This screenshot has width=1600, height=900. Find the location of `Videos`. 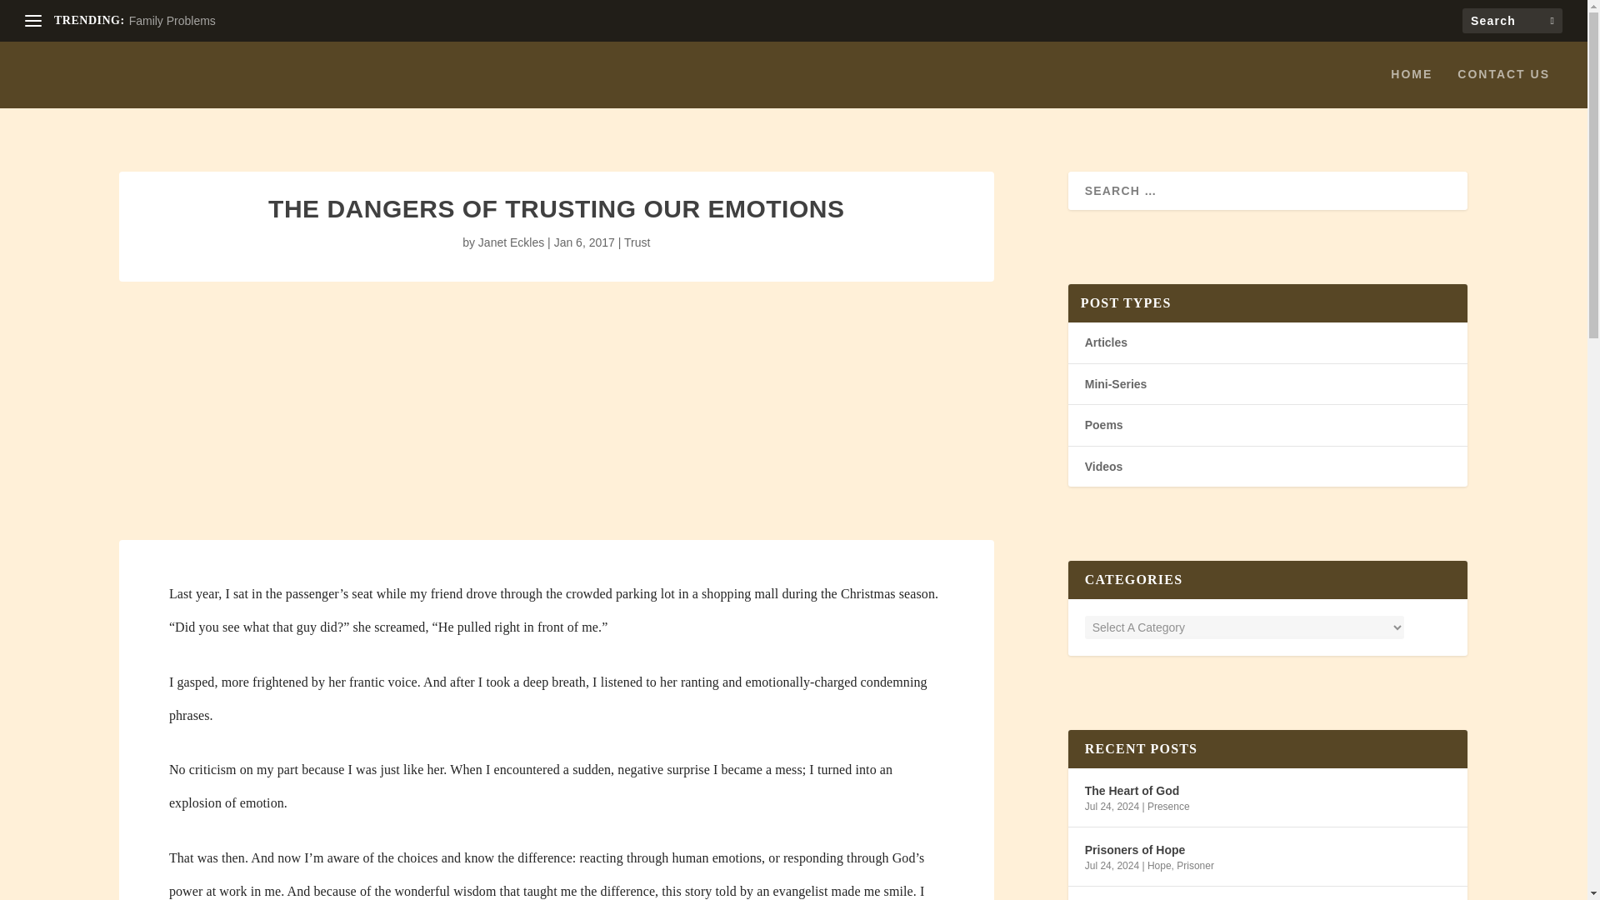

Videos is located at coordinates (1103, 467).